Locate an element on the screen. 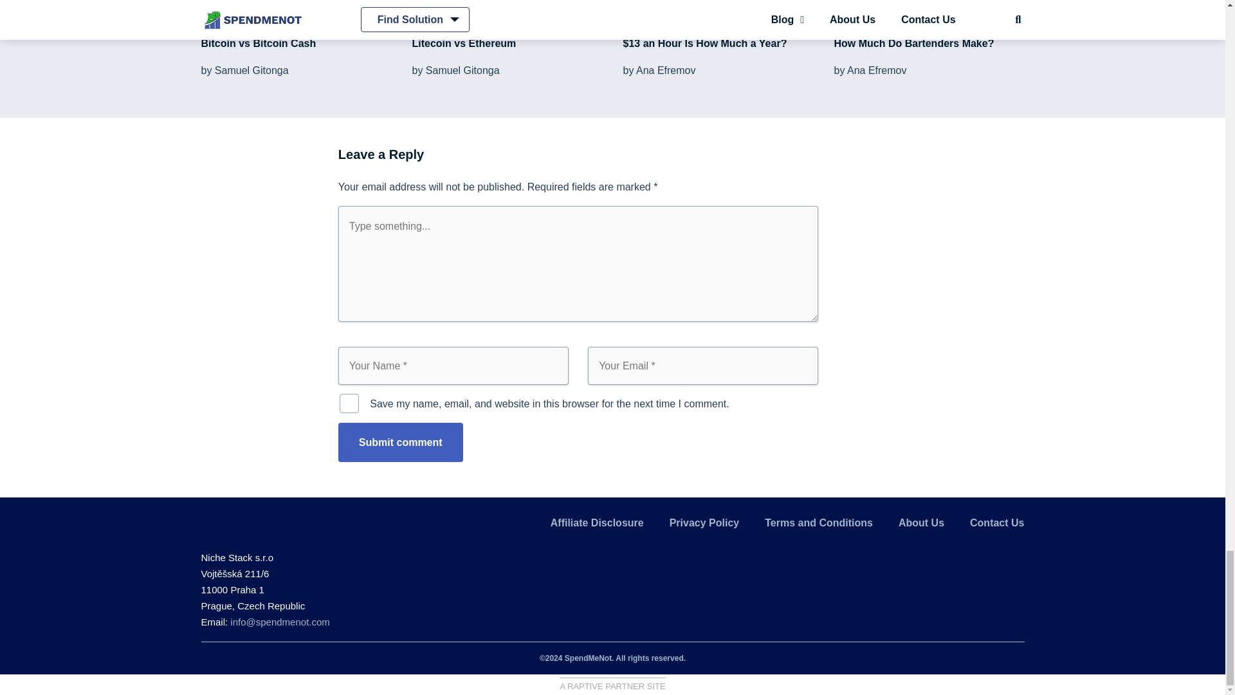 The image size is (1235, 695). Bitcoin vs Bitcoin Cash is located at coordinates (258, 43).